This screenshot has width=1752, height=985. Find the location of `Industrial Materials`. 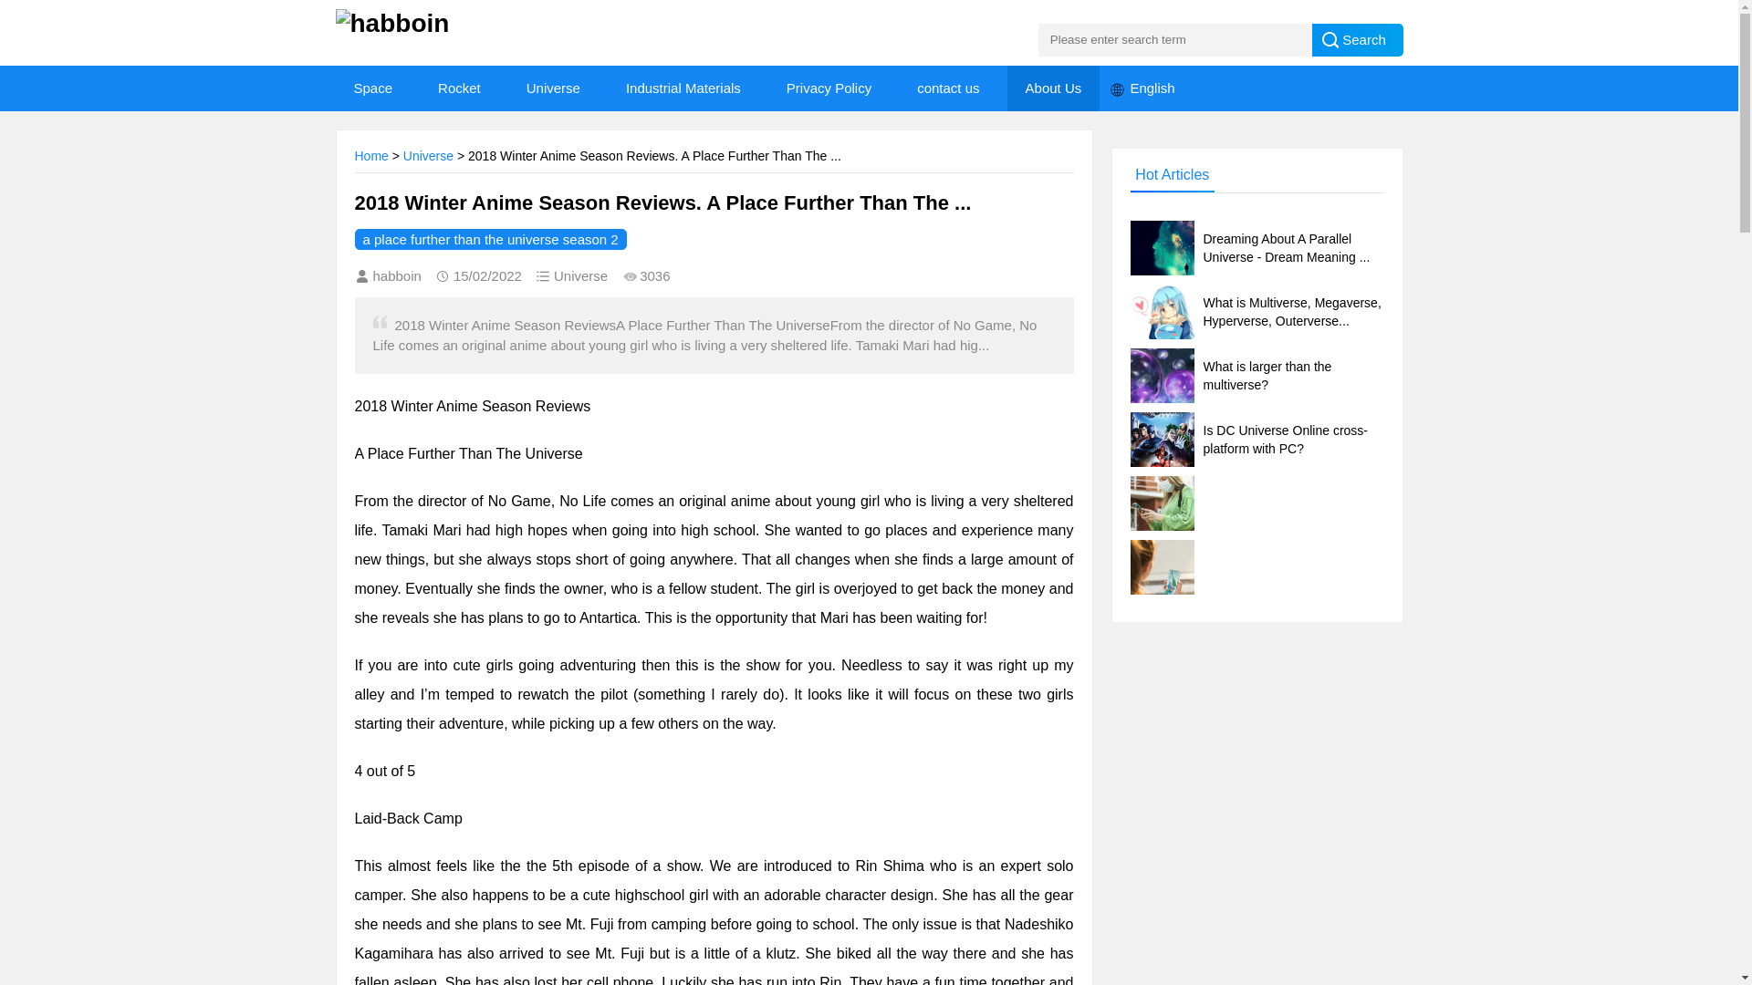

Industrial Materials is located at coordinates (683, 88).